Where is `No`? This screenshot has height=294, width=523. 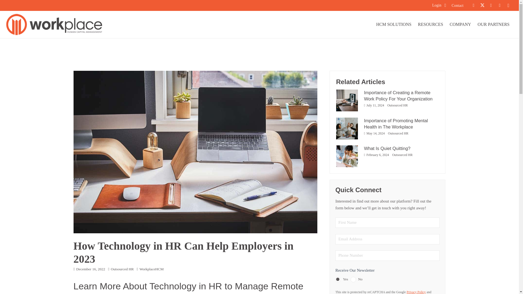 No is located at coordinates (353, 279).